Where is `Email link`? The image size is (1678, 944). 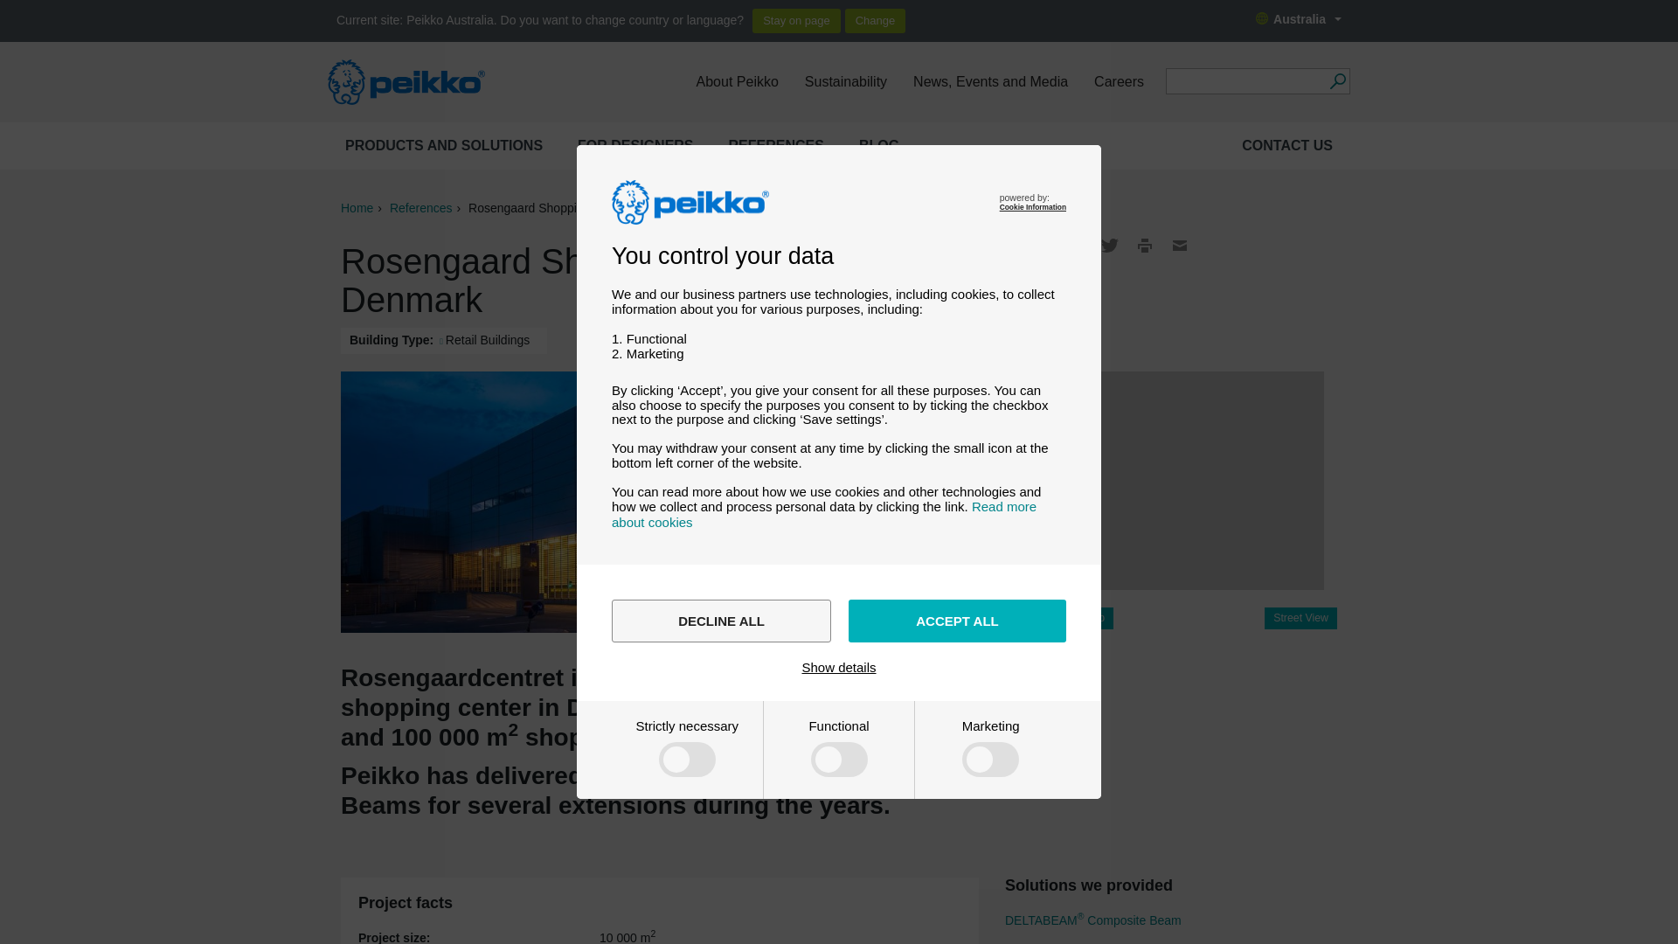 Email link is located at coordinates (1180, 245).